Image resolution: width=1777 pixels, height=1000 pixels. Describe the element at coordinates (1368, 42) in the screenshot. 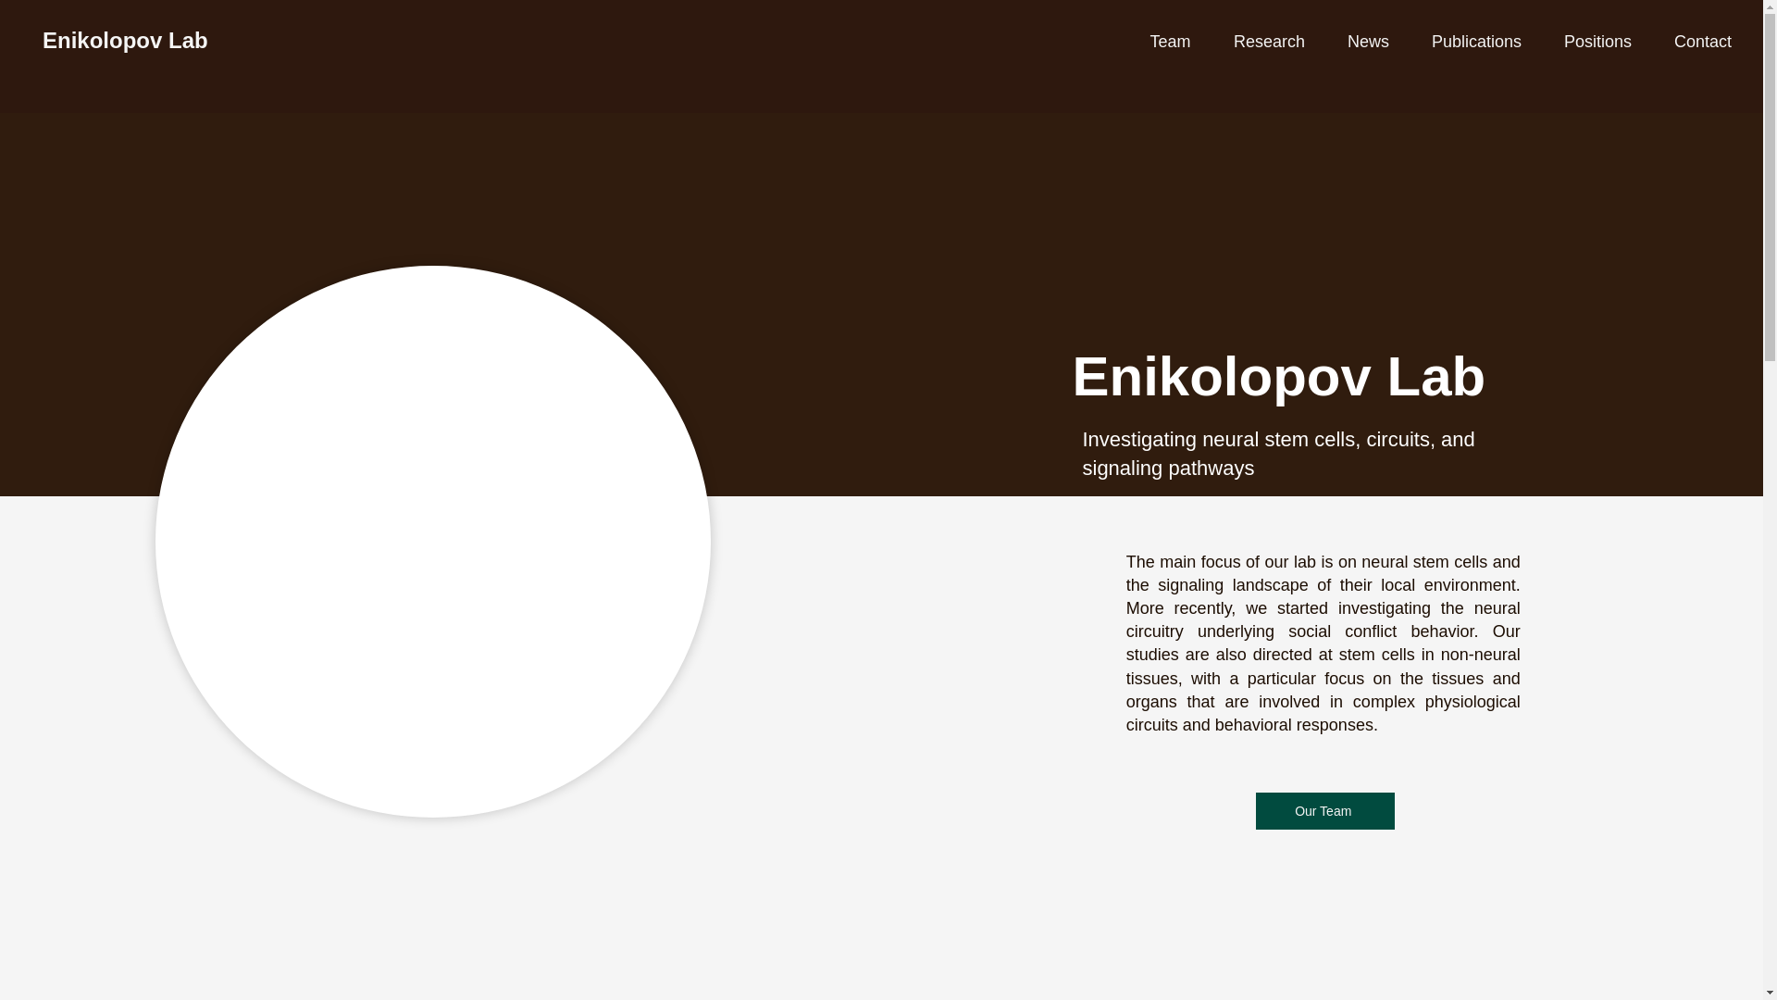

I see `News` at that location.